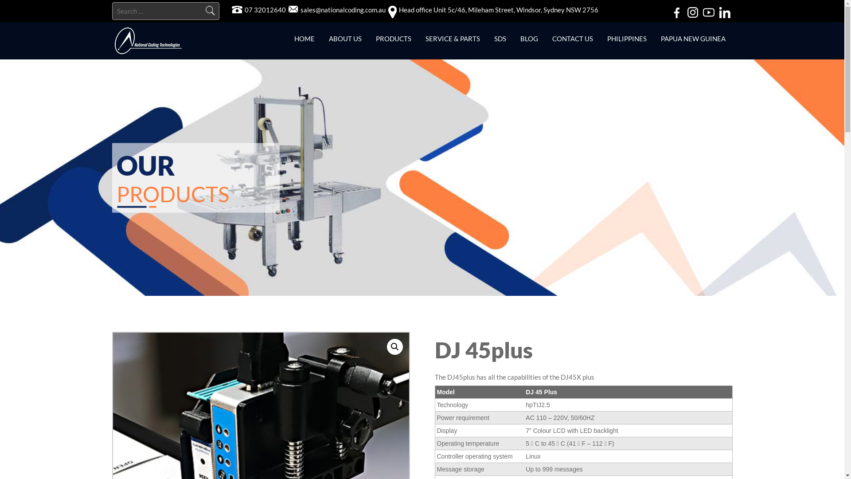  What do you see at coordinates (500, 39) in the screenshot?
I see `SDS` at bounding box center [500, 39].